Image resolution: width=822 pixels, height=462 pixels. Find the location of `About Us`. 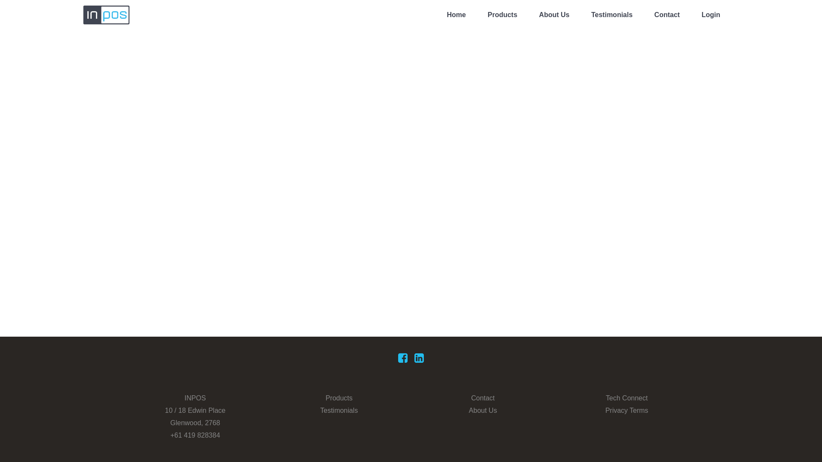

About Us is located at coordinates (554, 15).